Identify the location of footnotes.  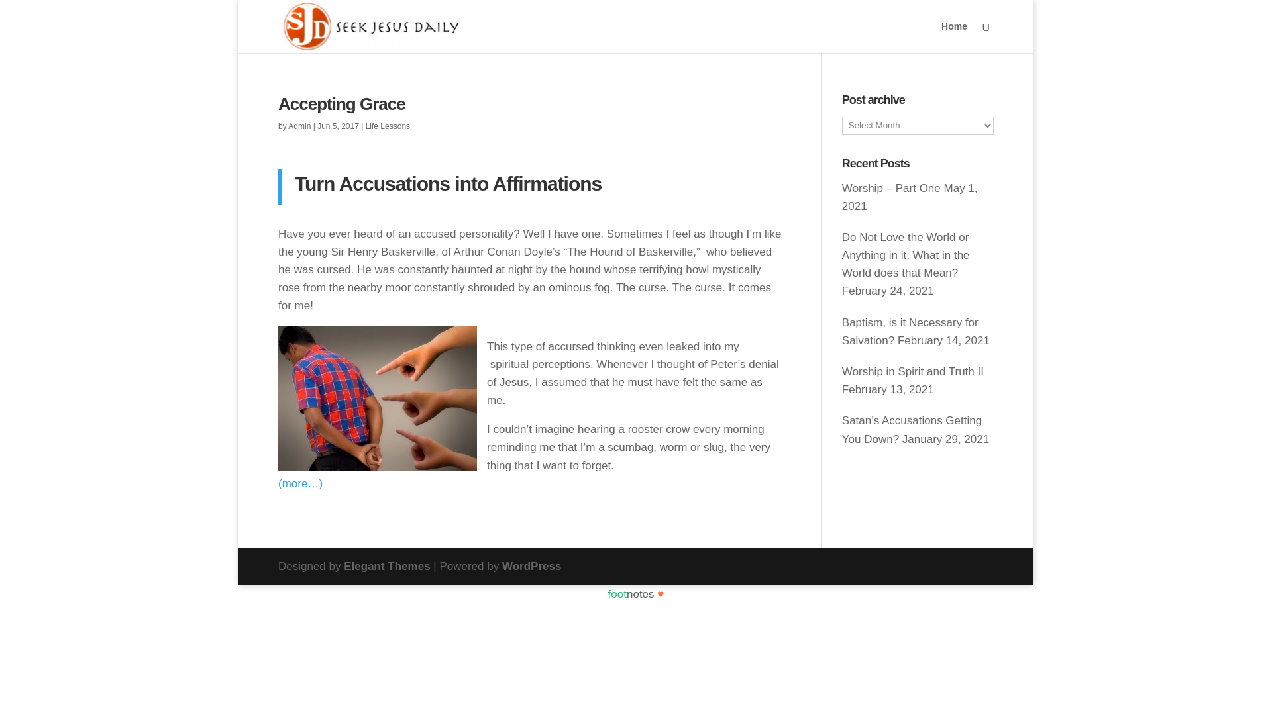
(631, 594).